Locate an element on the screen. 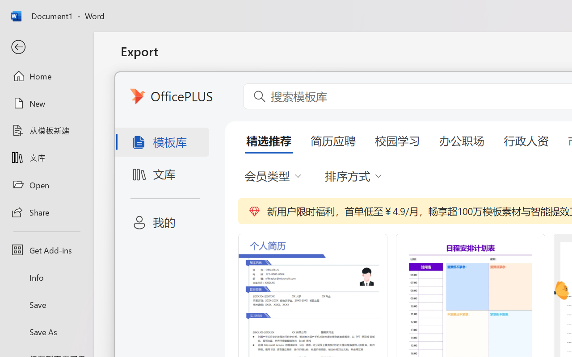 This screenshot has width=572, height=357. New is located at coordinates (46, 103).